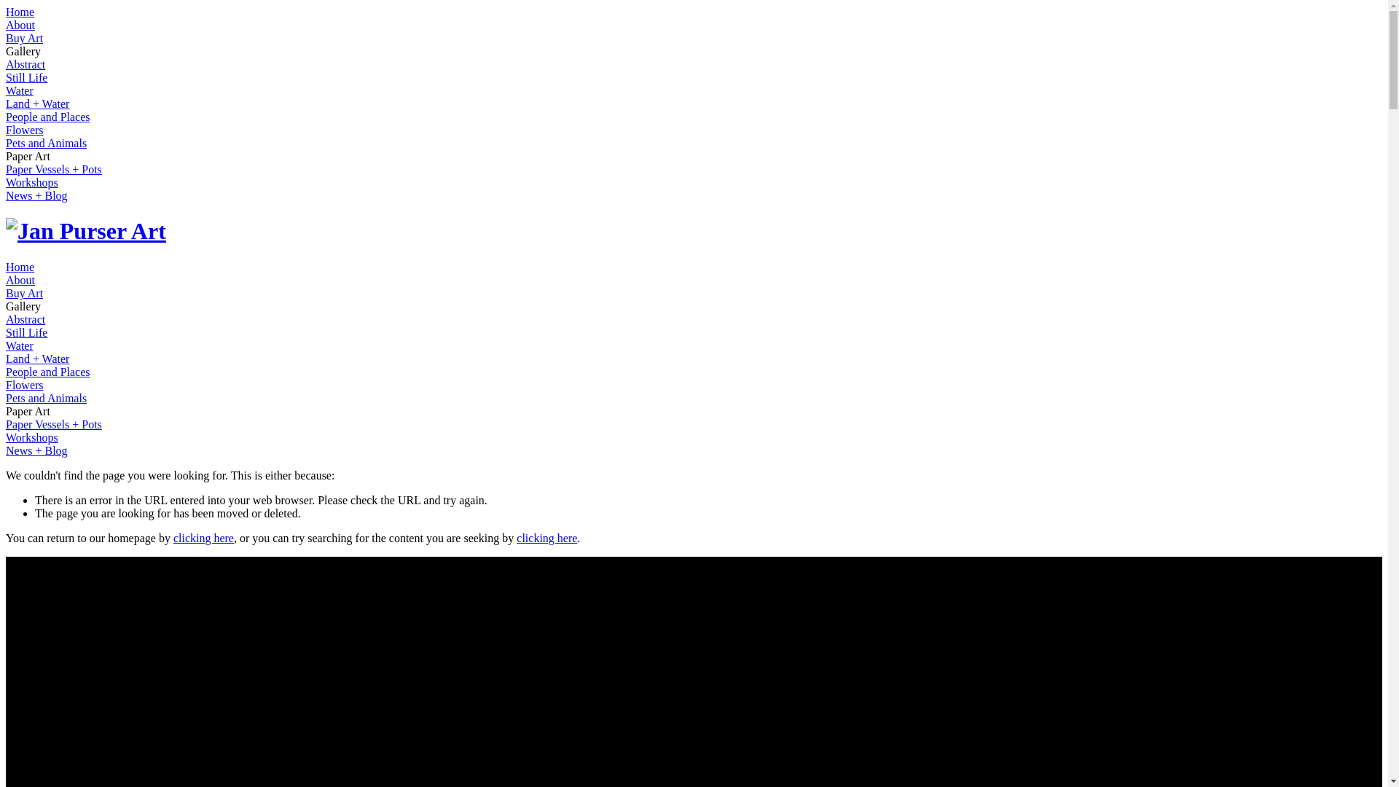 The width and height of the screenshot is (1399, 787). I want to click on Flowers, so click(25, 130).